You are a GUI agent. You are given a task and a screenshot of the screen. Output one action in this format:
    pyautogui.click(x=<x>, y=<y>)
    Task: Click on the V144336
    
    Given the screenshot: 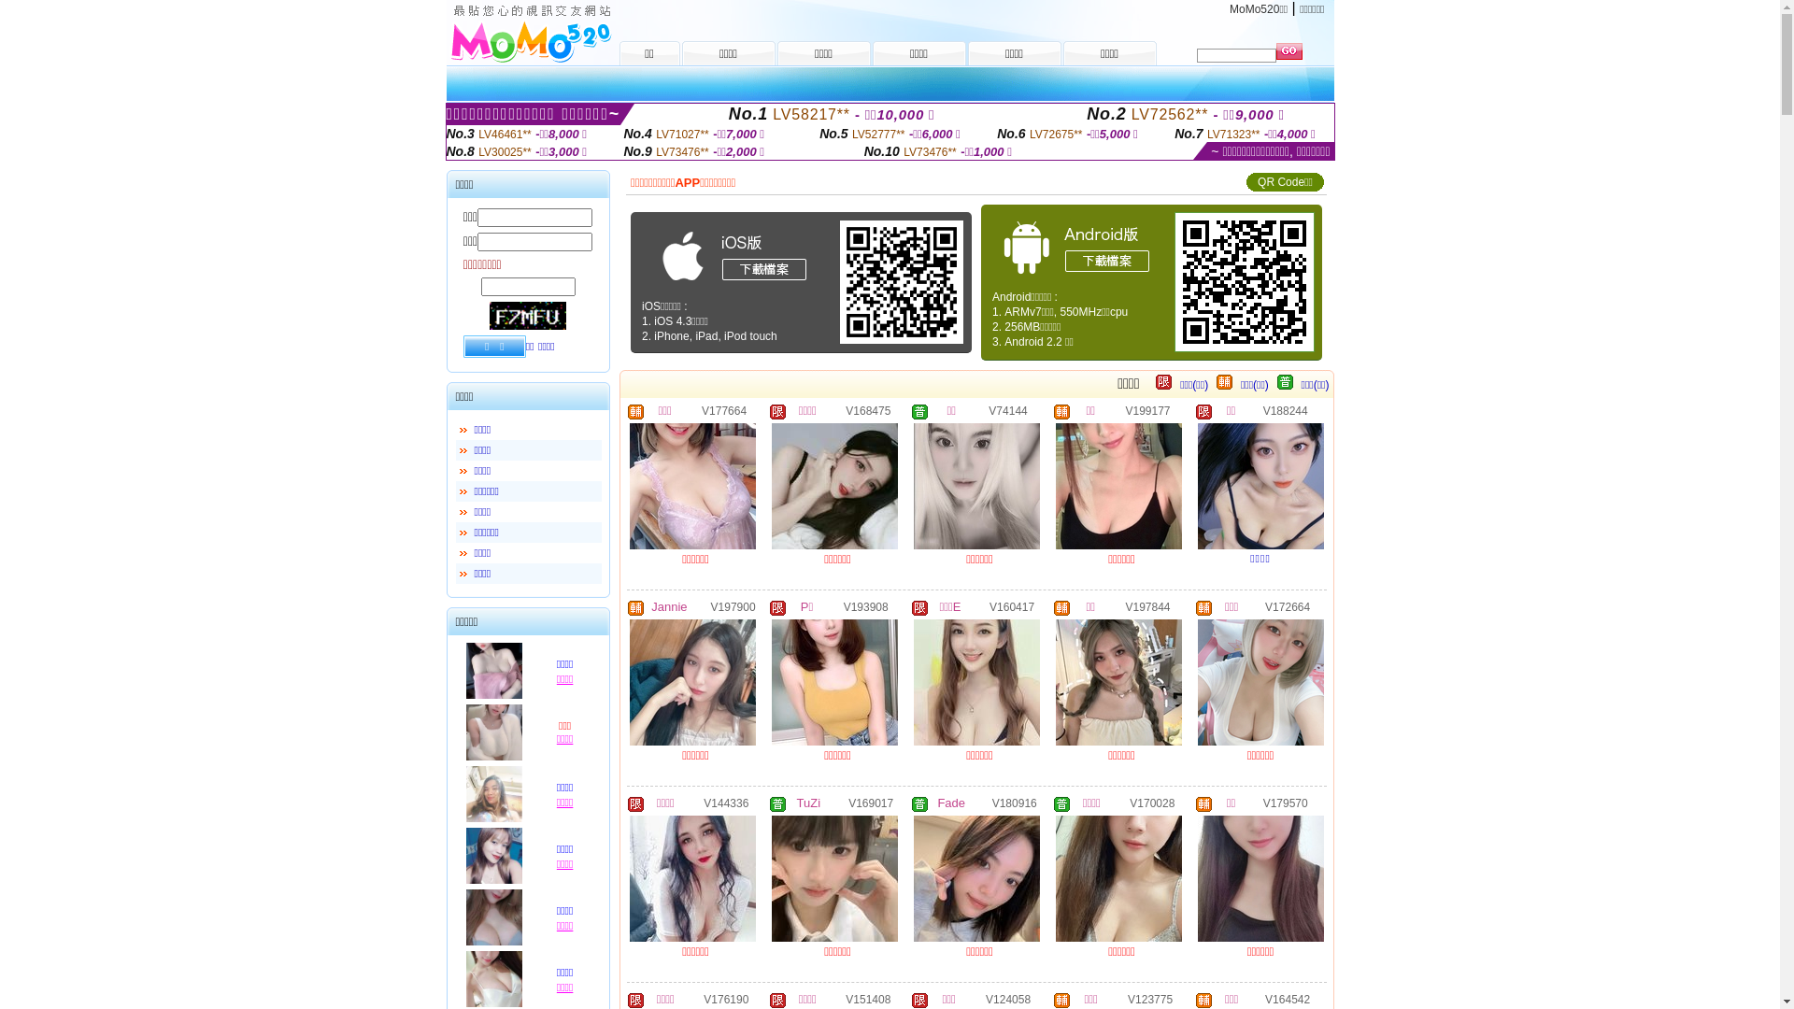 What is the action you would take?
    pyautogui.click(x=726, y=803)
    